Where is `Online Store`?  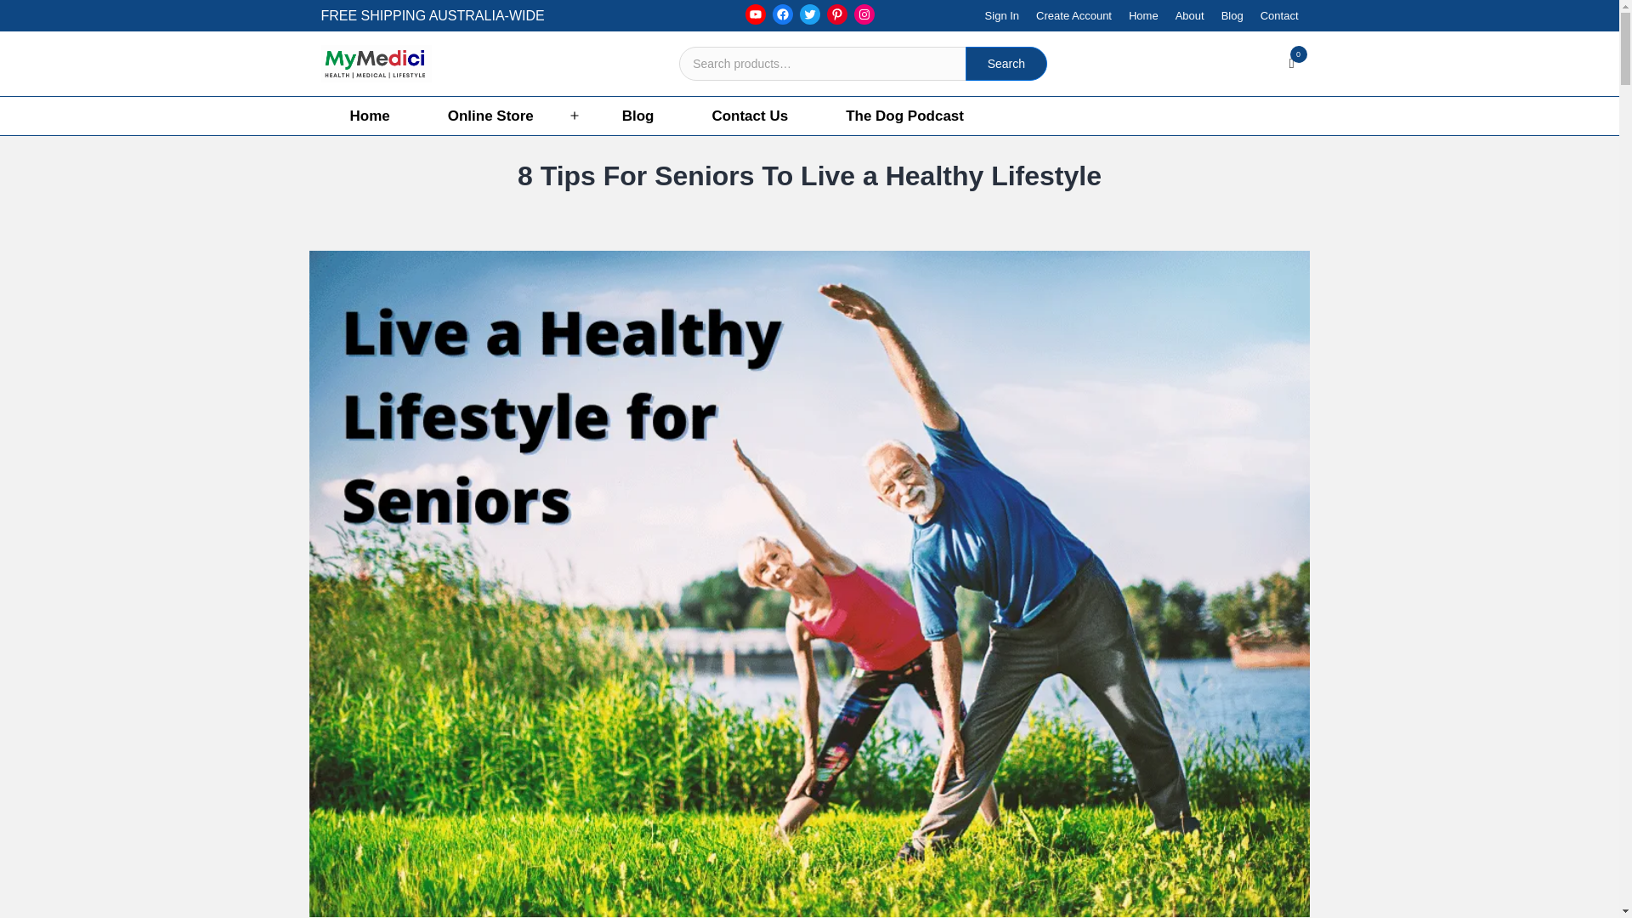 Online Store is located at coordinates (491, 116).